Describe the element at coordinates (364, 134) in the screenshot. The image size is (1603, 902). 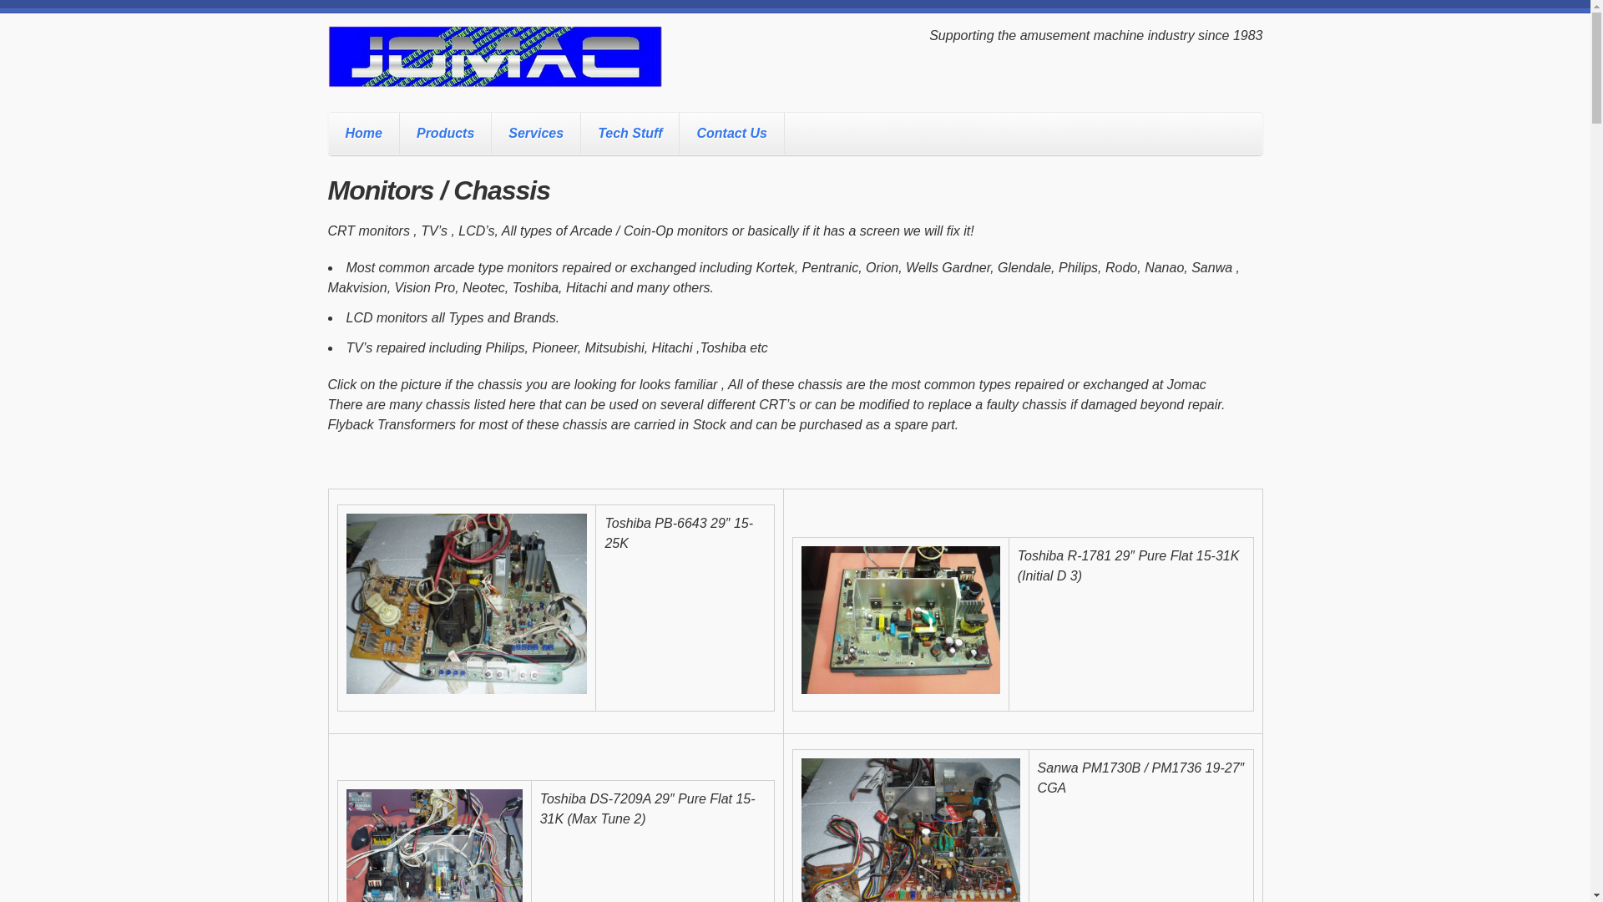
I see `Home` at that location.